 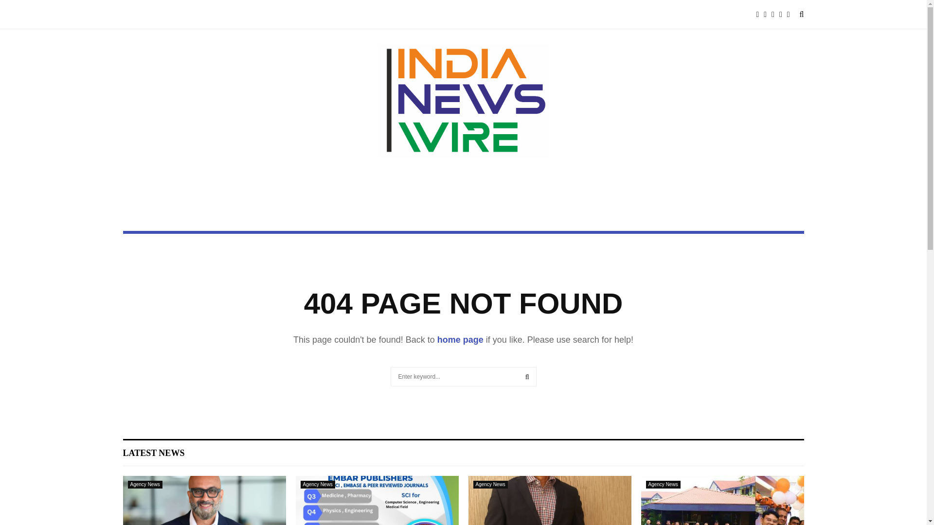 What do you see at coordinates (144, 485) in the screenshot?
I see `Agency News` at bounding box center [144, 485].